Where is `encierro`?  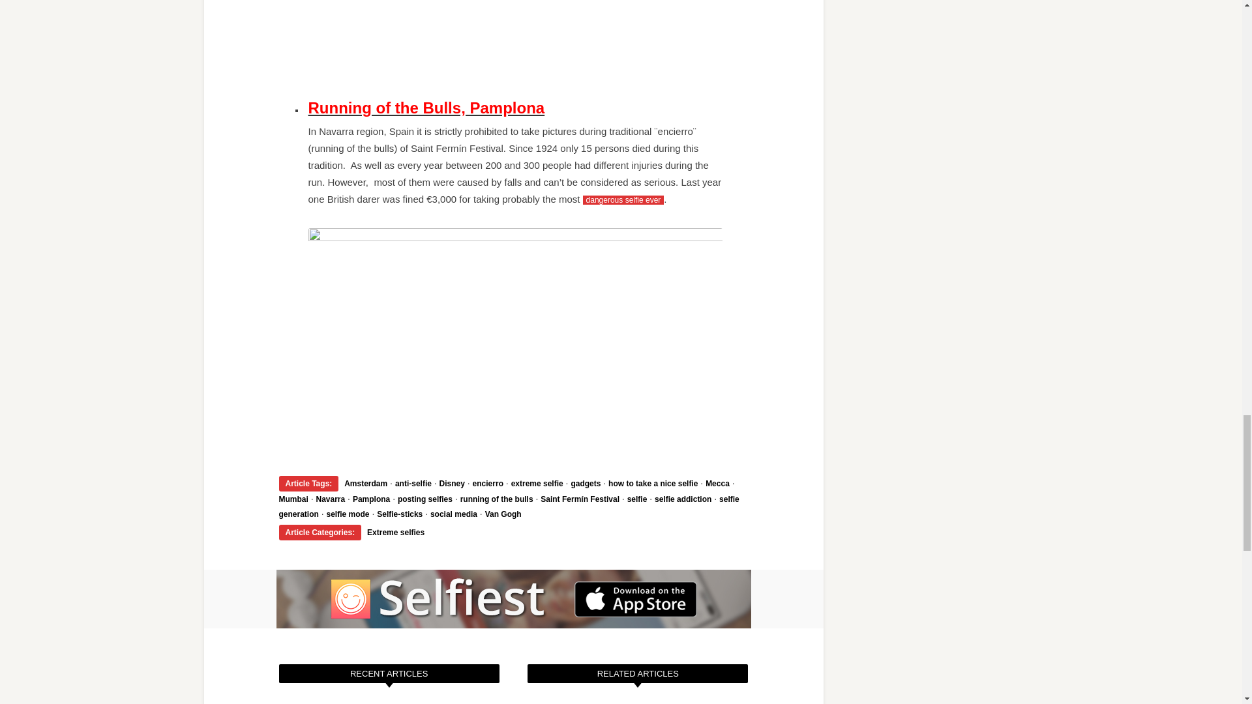
encierro is located at coordinates (488, 484).